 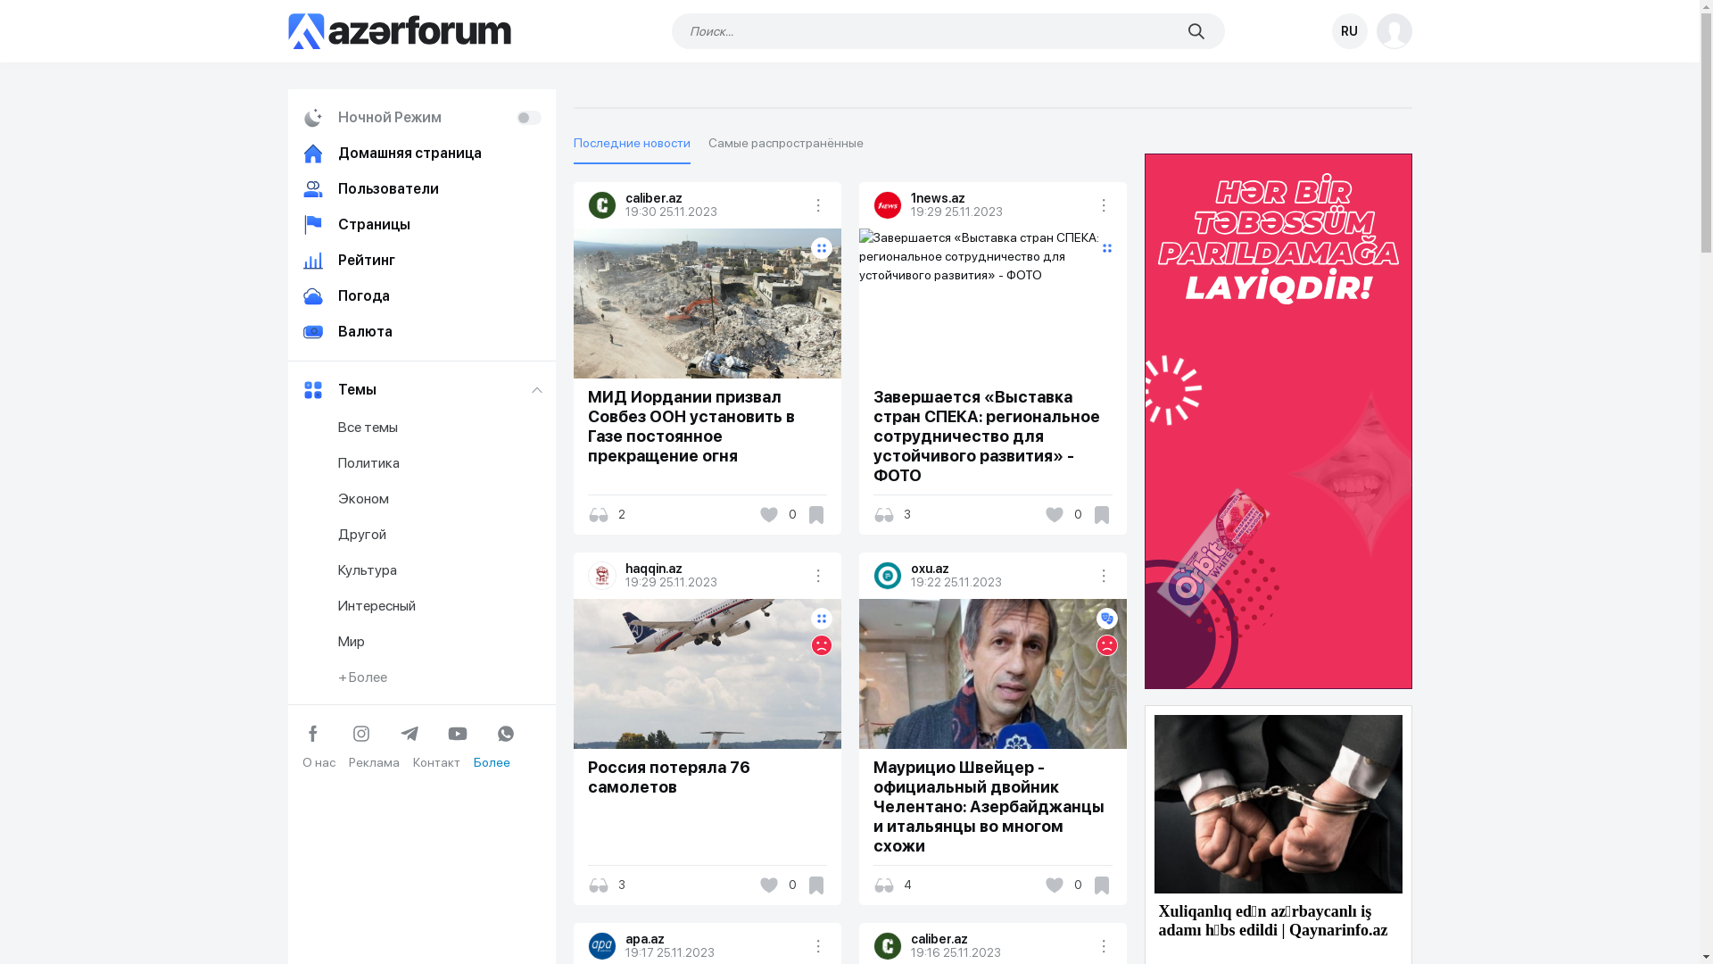 What do you see at coordinates (1000, 198) in the screenshot?
I see `1news.az` at bounding box center [1000, 198].